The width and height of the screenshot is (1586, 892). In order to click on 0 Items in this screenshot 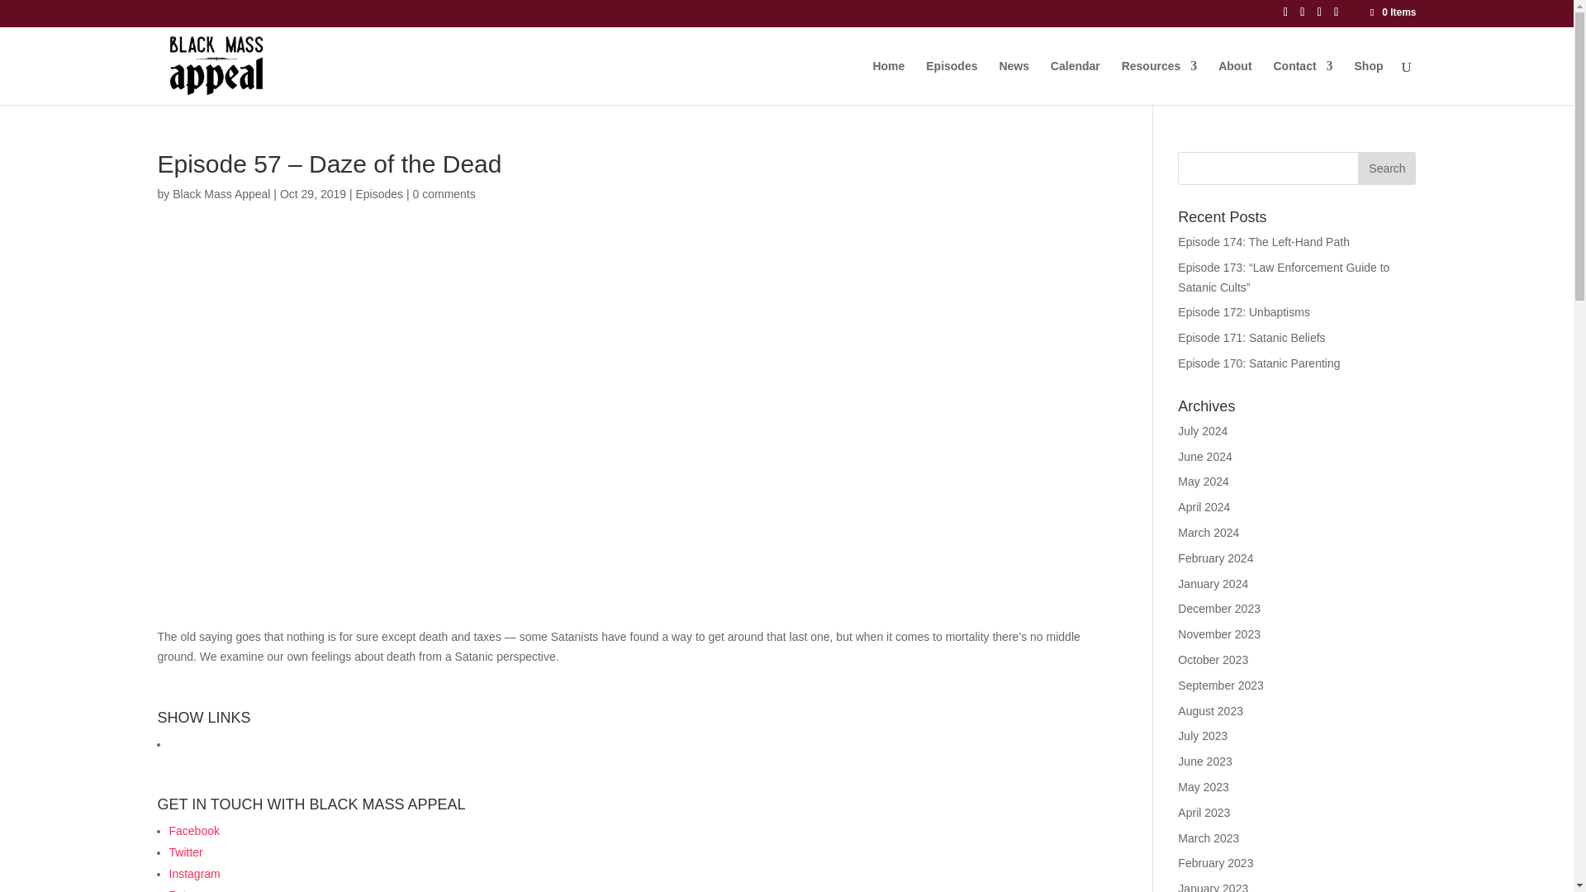, I will do `click(1391, 12)`.